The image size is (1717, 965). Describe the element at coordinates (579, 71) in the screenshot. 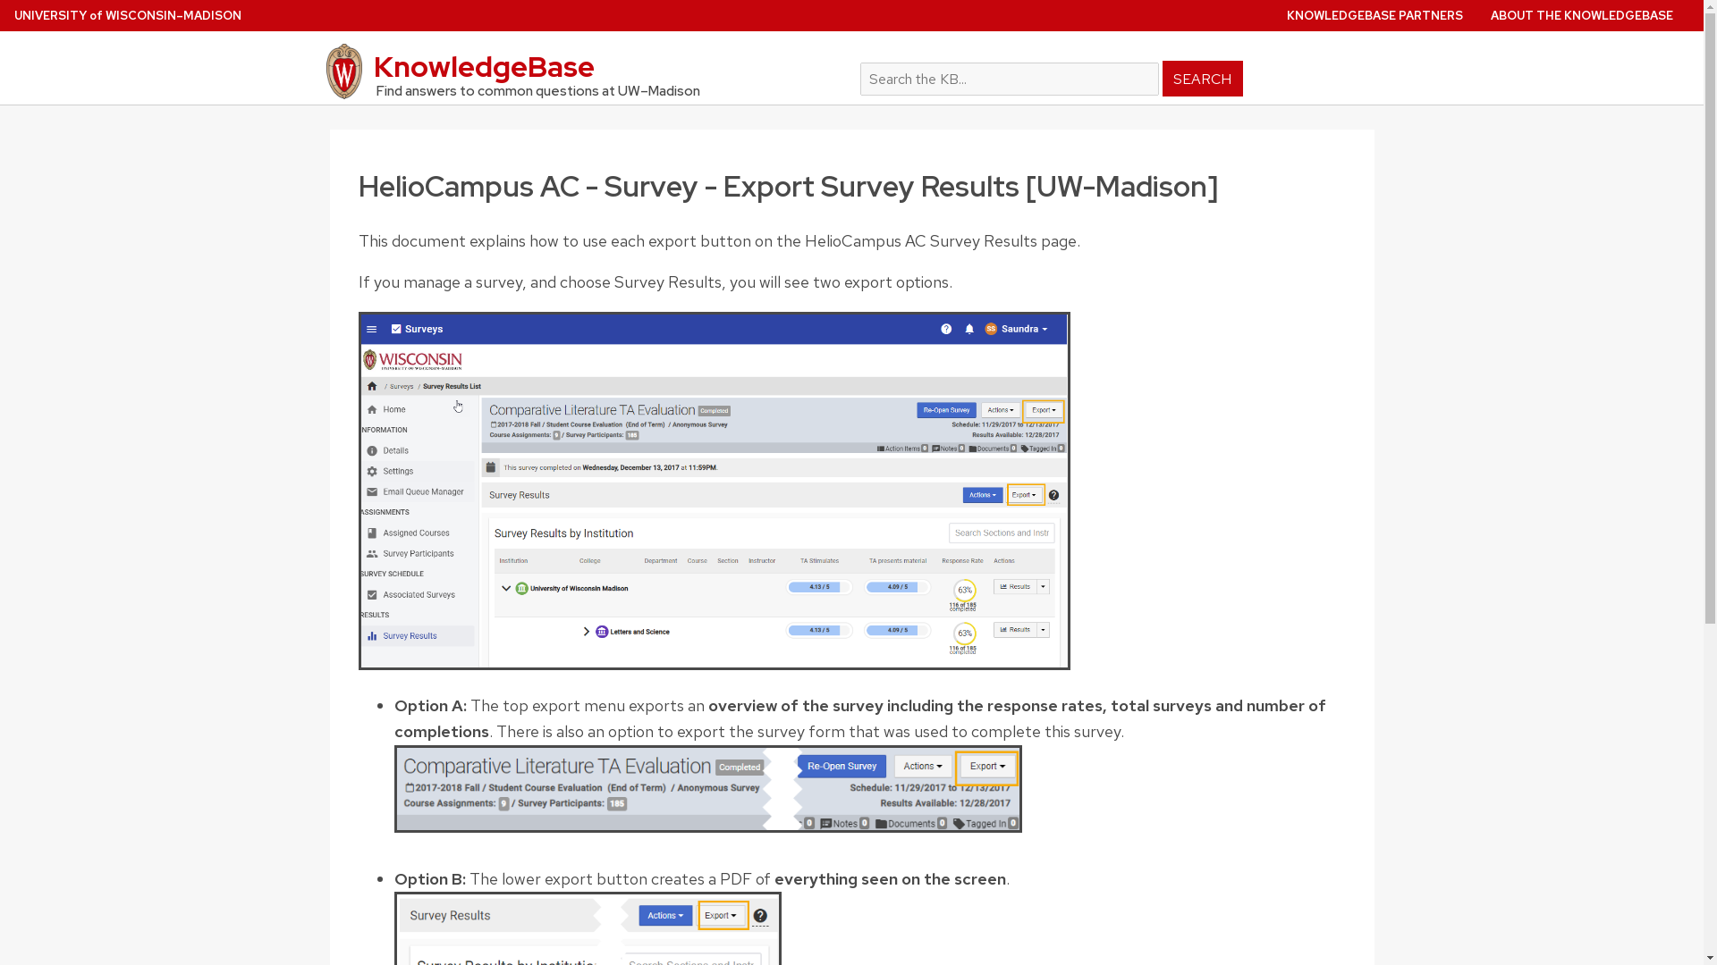

I see `KnowledgeBase` at that location.